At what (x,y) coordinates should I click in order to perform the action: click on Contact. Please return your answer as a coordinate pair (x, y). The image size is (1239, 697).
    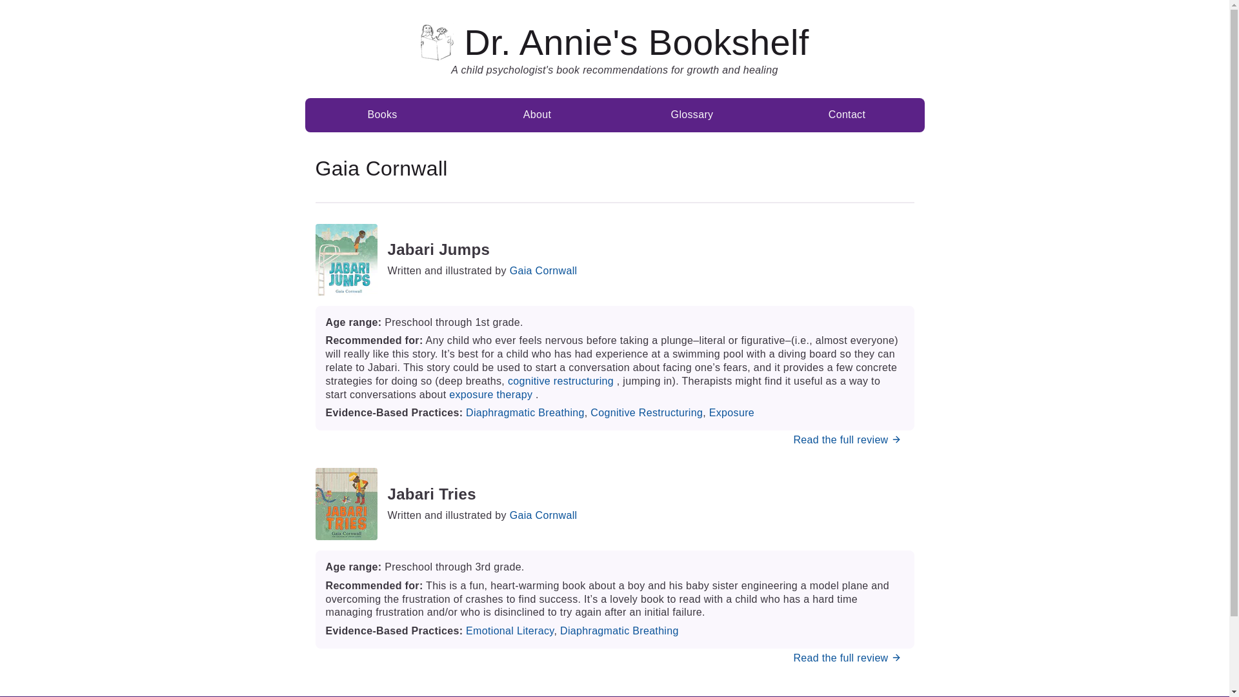
    Looking at the image, I should click on (847, 115).